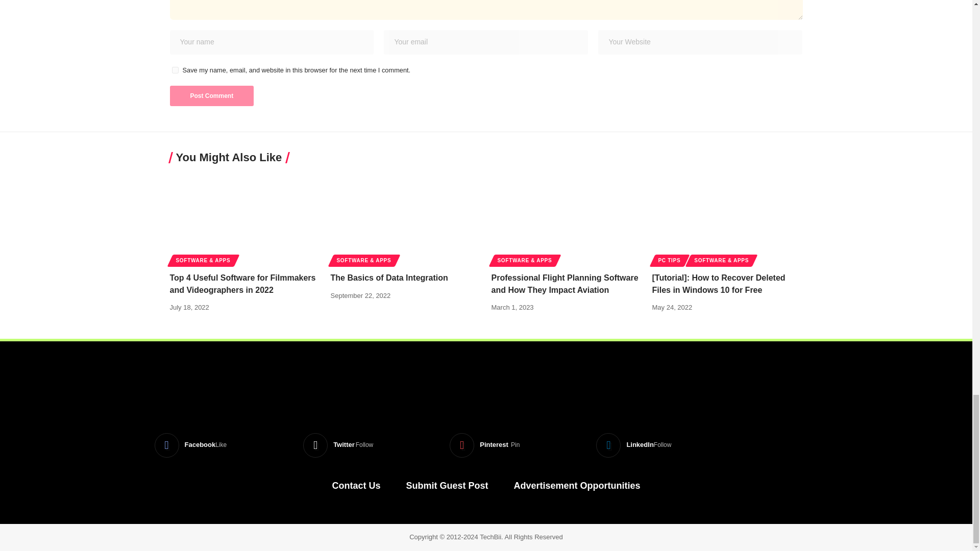 The image size is (980, 551). Describe the element at coordinates (175, 69) in the screenshot. I see `yes` at that location.